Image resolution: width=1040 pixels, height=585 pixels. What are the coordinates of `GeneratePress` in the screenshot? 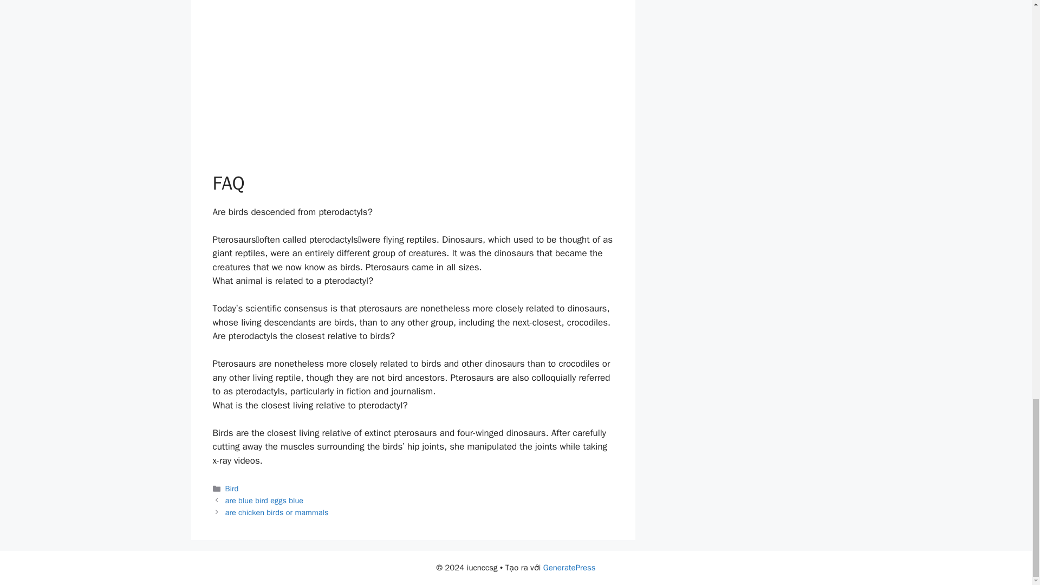 It's located at (569, 568).